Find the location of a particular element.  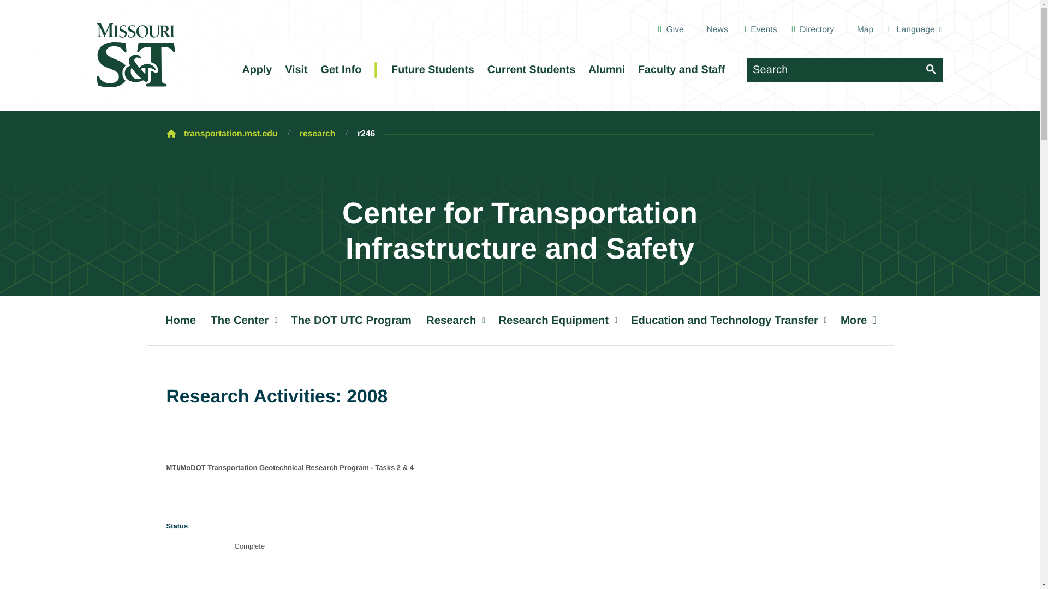

Visit is located at coordinates (296, 70).